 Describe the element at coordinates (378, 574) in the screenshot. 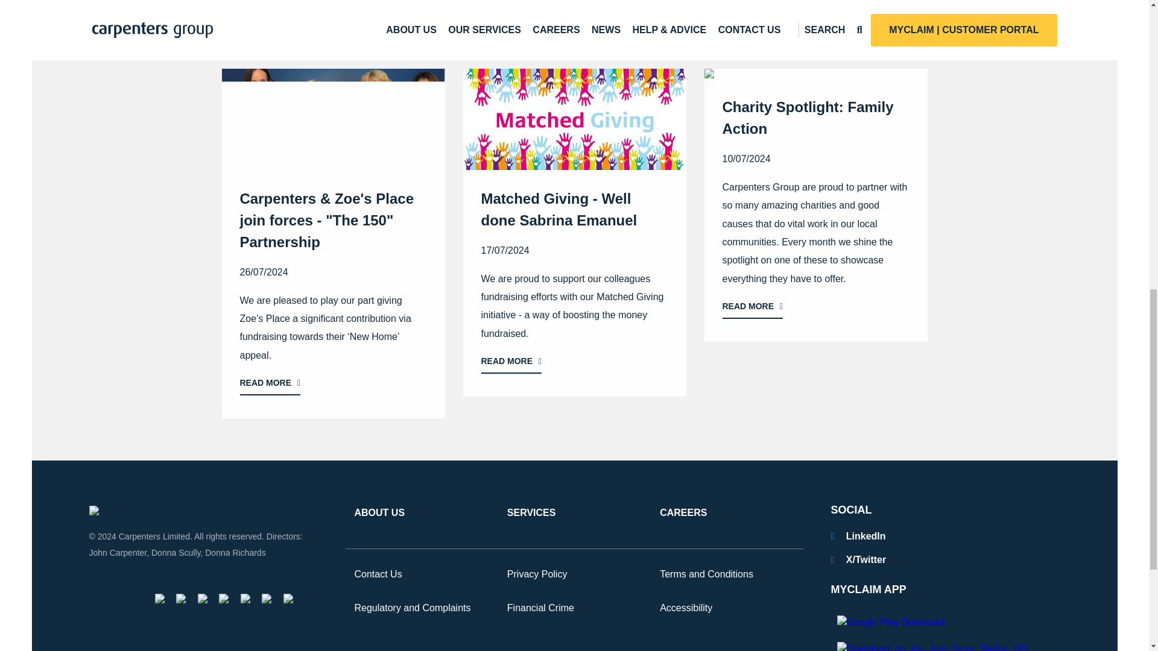

I see `Contact Us` at that location.